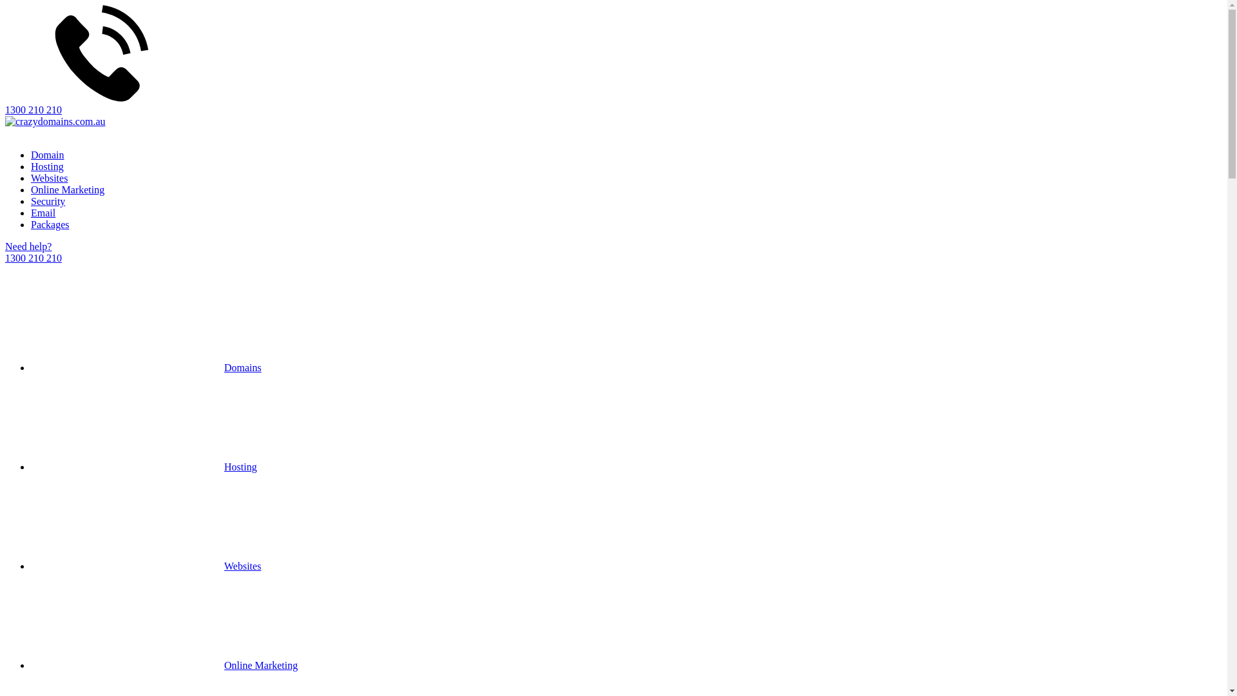 The image size is (1237, 696). Describe the element at coordinates (48, 155) in the screenshot. I see `Domain` at that location.